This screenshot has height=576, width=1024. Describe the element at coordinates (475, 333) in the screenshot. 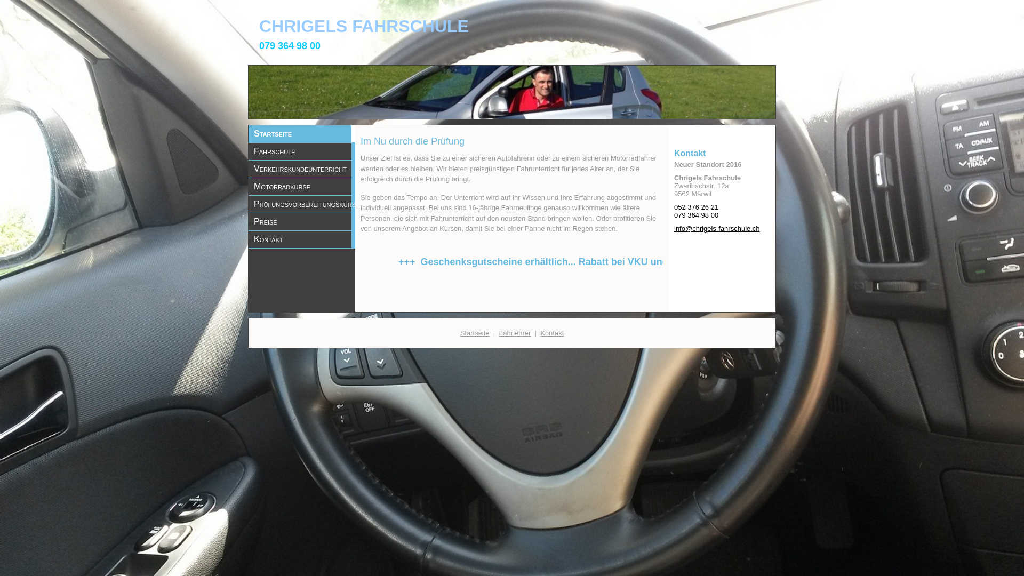

I see `Startseite` at that location.